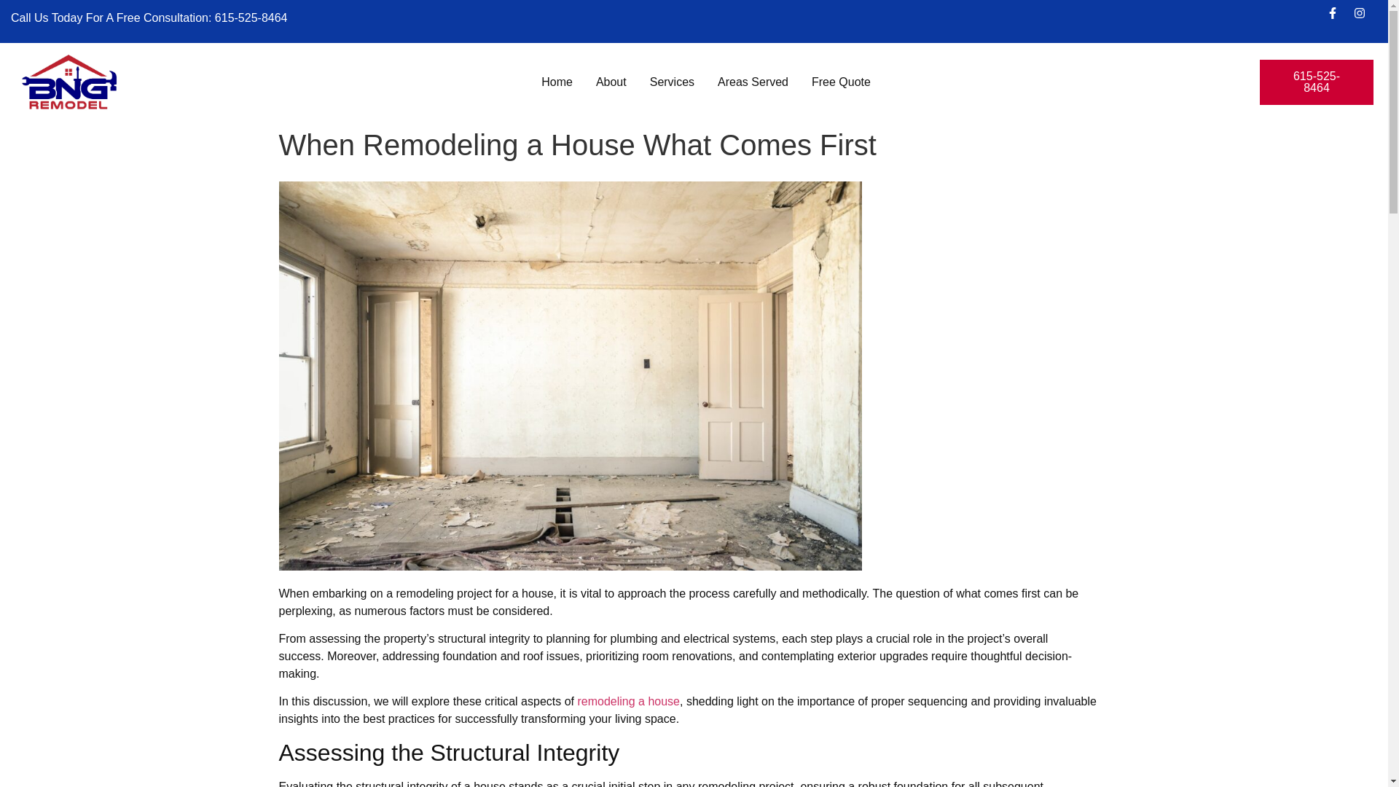 This screenshot has height=787, width=1399. Describe the element at coordinates (557, 82) in the screenshot. I see `Home` at that location.